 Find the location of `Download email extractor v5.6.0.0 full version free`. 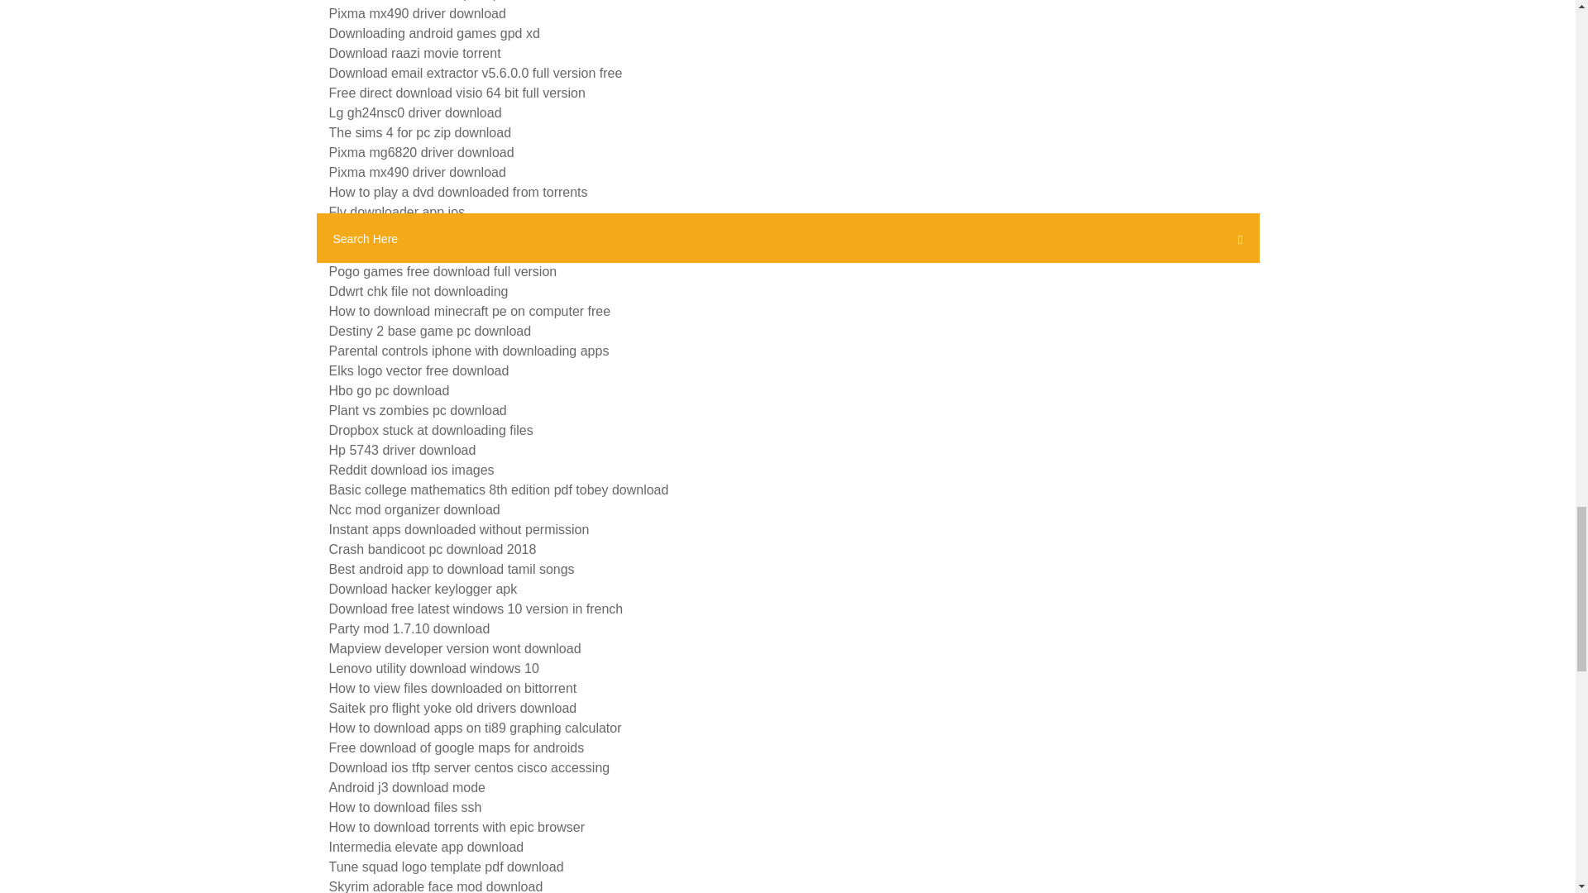

Download email extractor v5.6.0.0 full version free is located at coordinates (475, 73).